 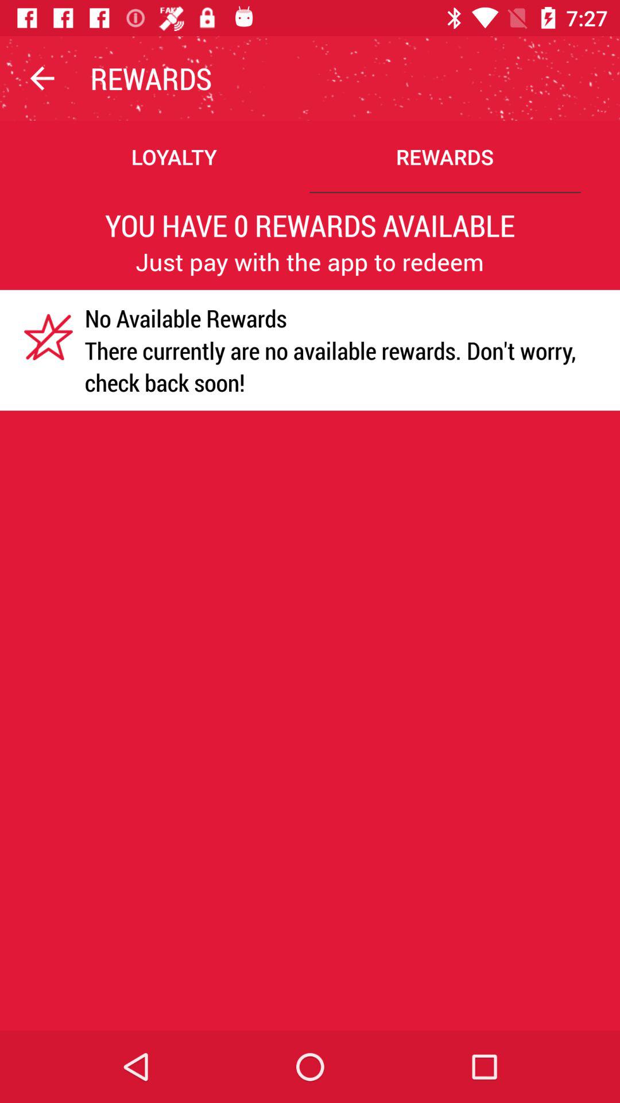 What do you see at coordinates (42, 78) in the screenshot?
I see `open the item to the left of the rewards` at bounding box center [42, 78].